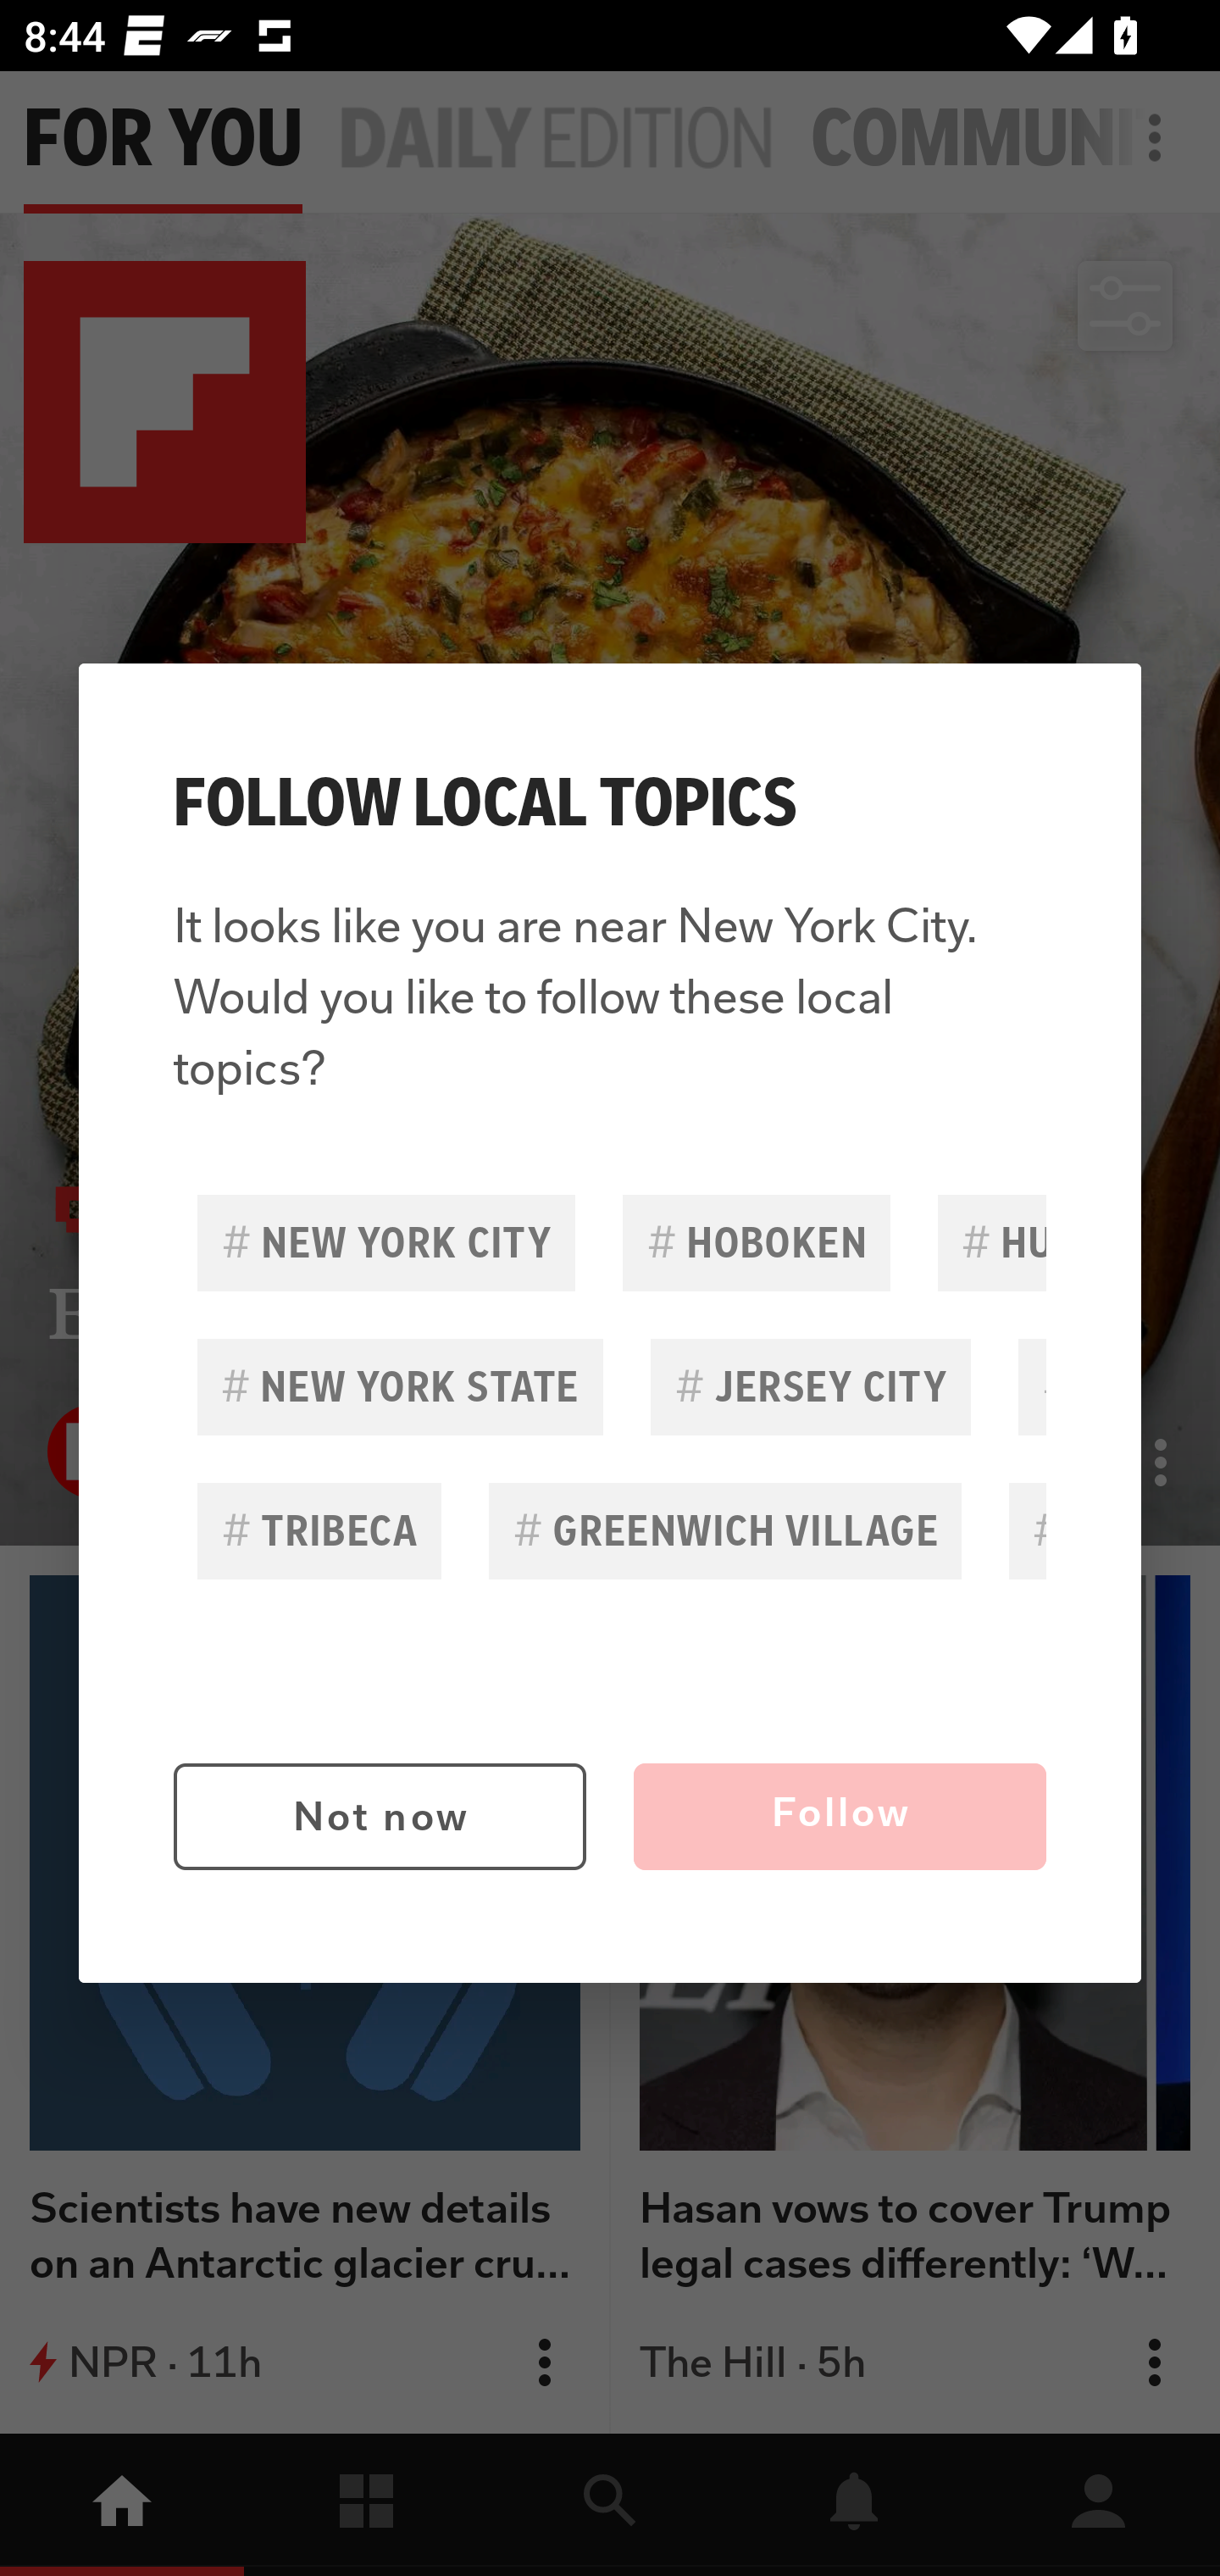  I want to click on Follow, so click(840, 1817).